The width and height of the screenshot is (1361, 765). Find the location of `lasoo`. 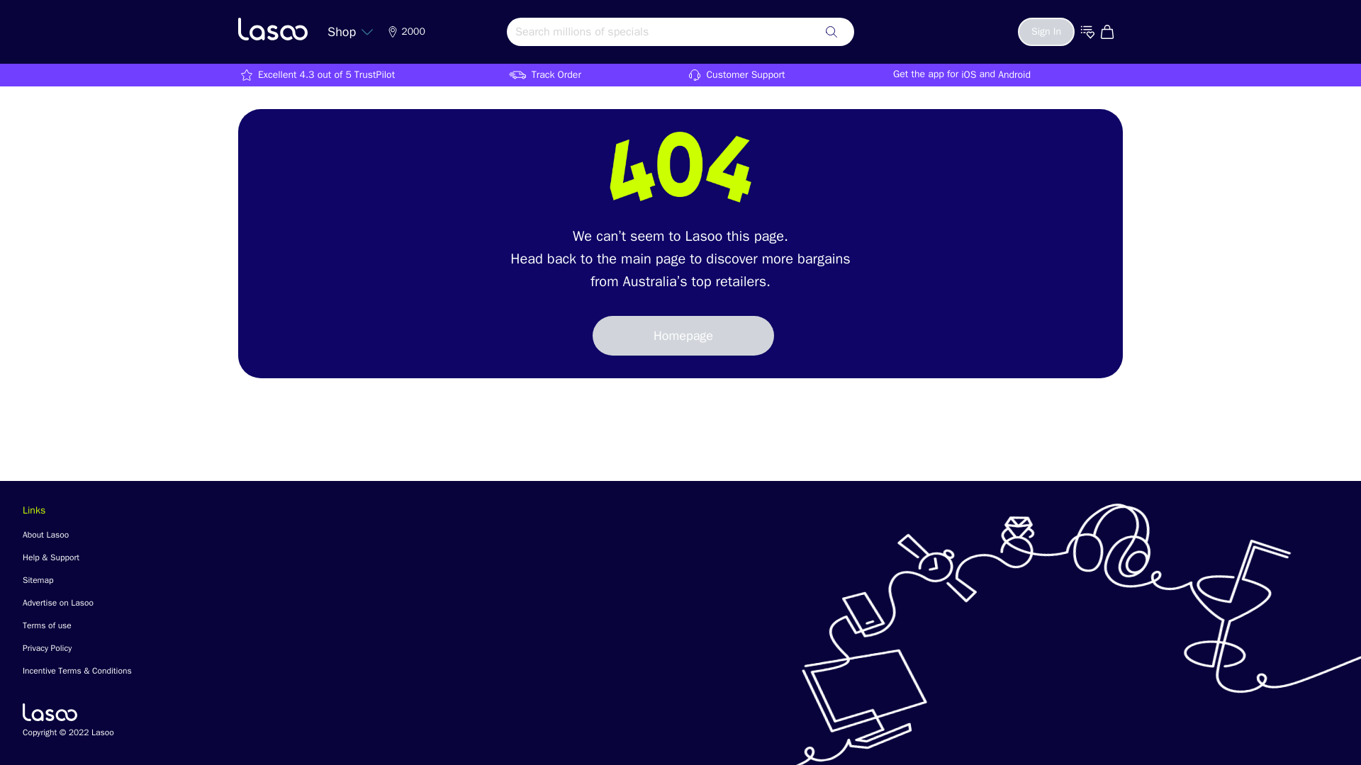

lasoo is located at coordinates (272, 28).